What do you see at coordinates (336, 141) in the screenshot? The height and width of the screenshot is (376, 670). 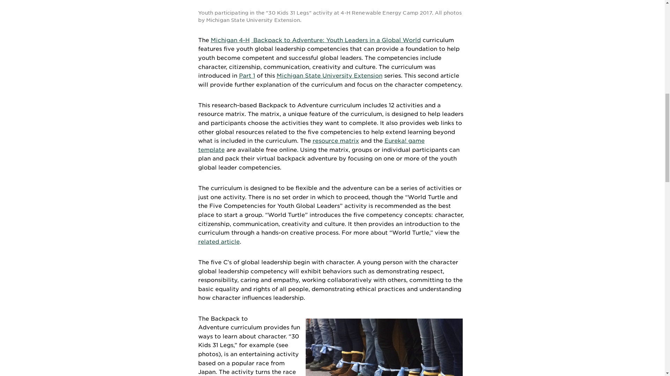 I see `resource matrix` at bounding box center [336, 141].